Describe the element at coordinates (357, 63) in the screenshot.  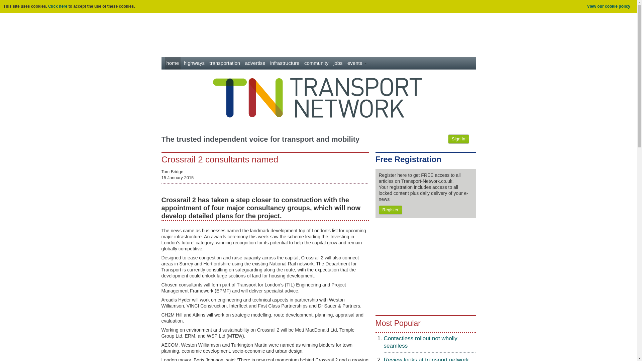
I see `events` at that location.